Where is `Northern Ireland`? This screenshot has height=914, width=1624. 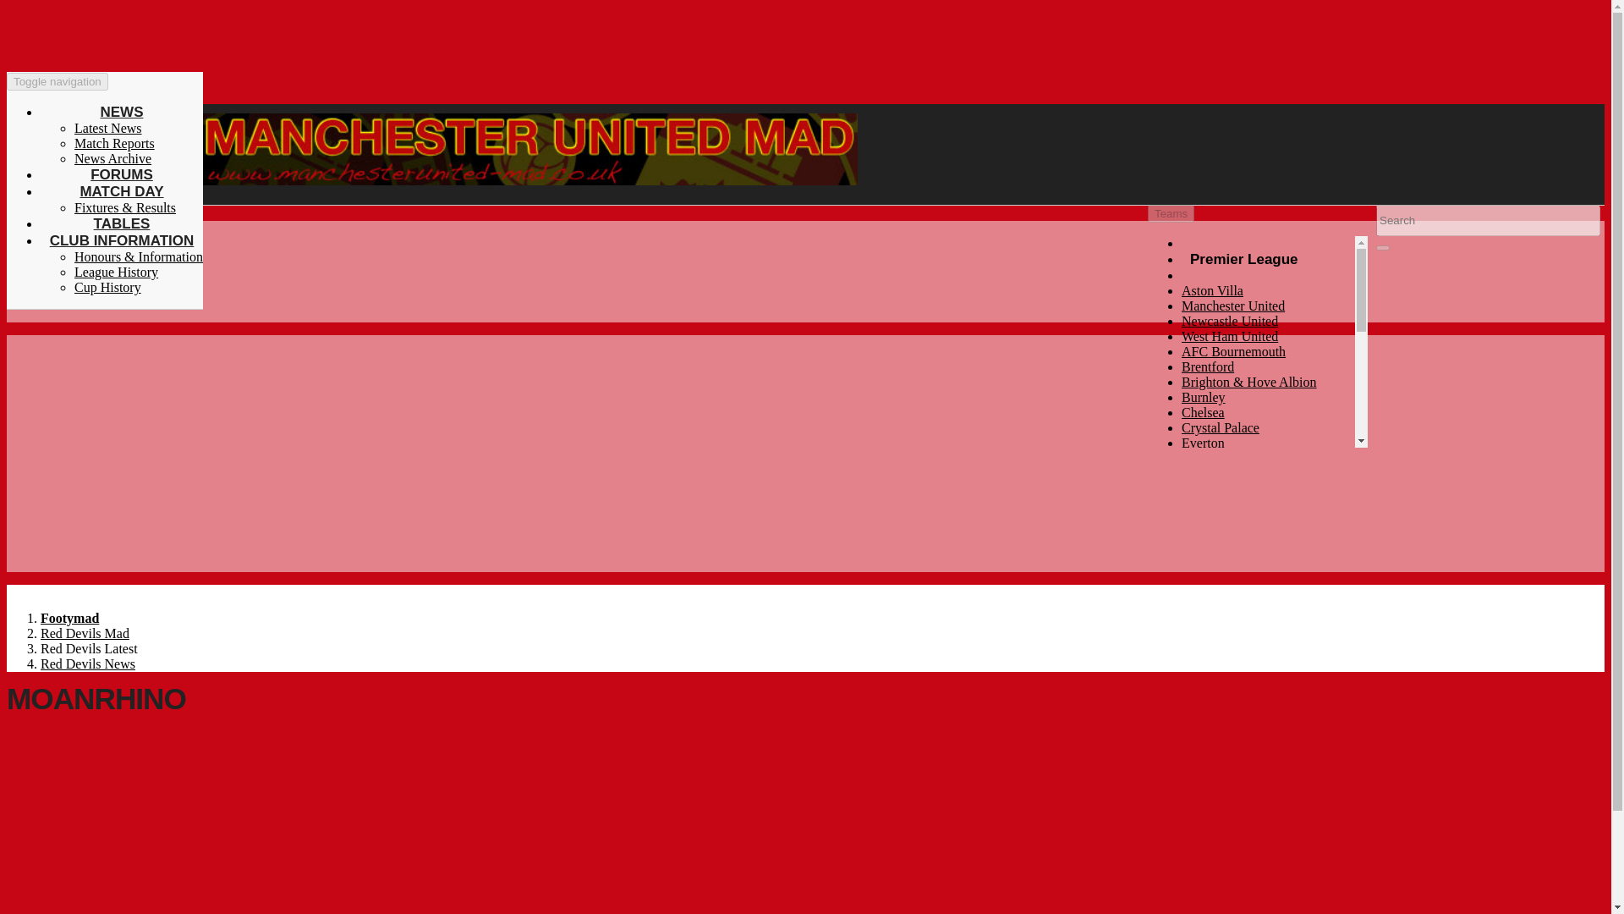
Northern Ireland is located at coordinates (1226, 658).